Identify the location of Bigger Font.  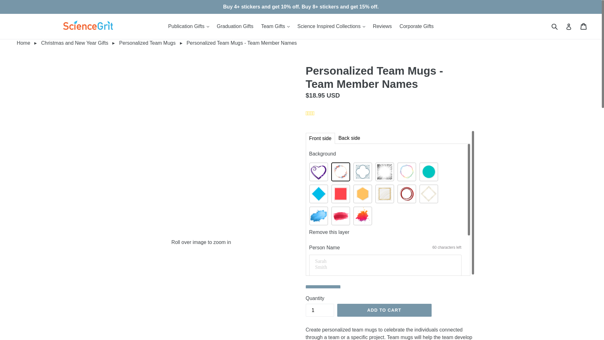
(333, 291).